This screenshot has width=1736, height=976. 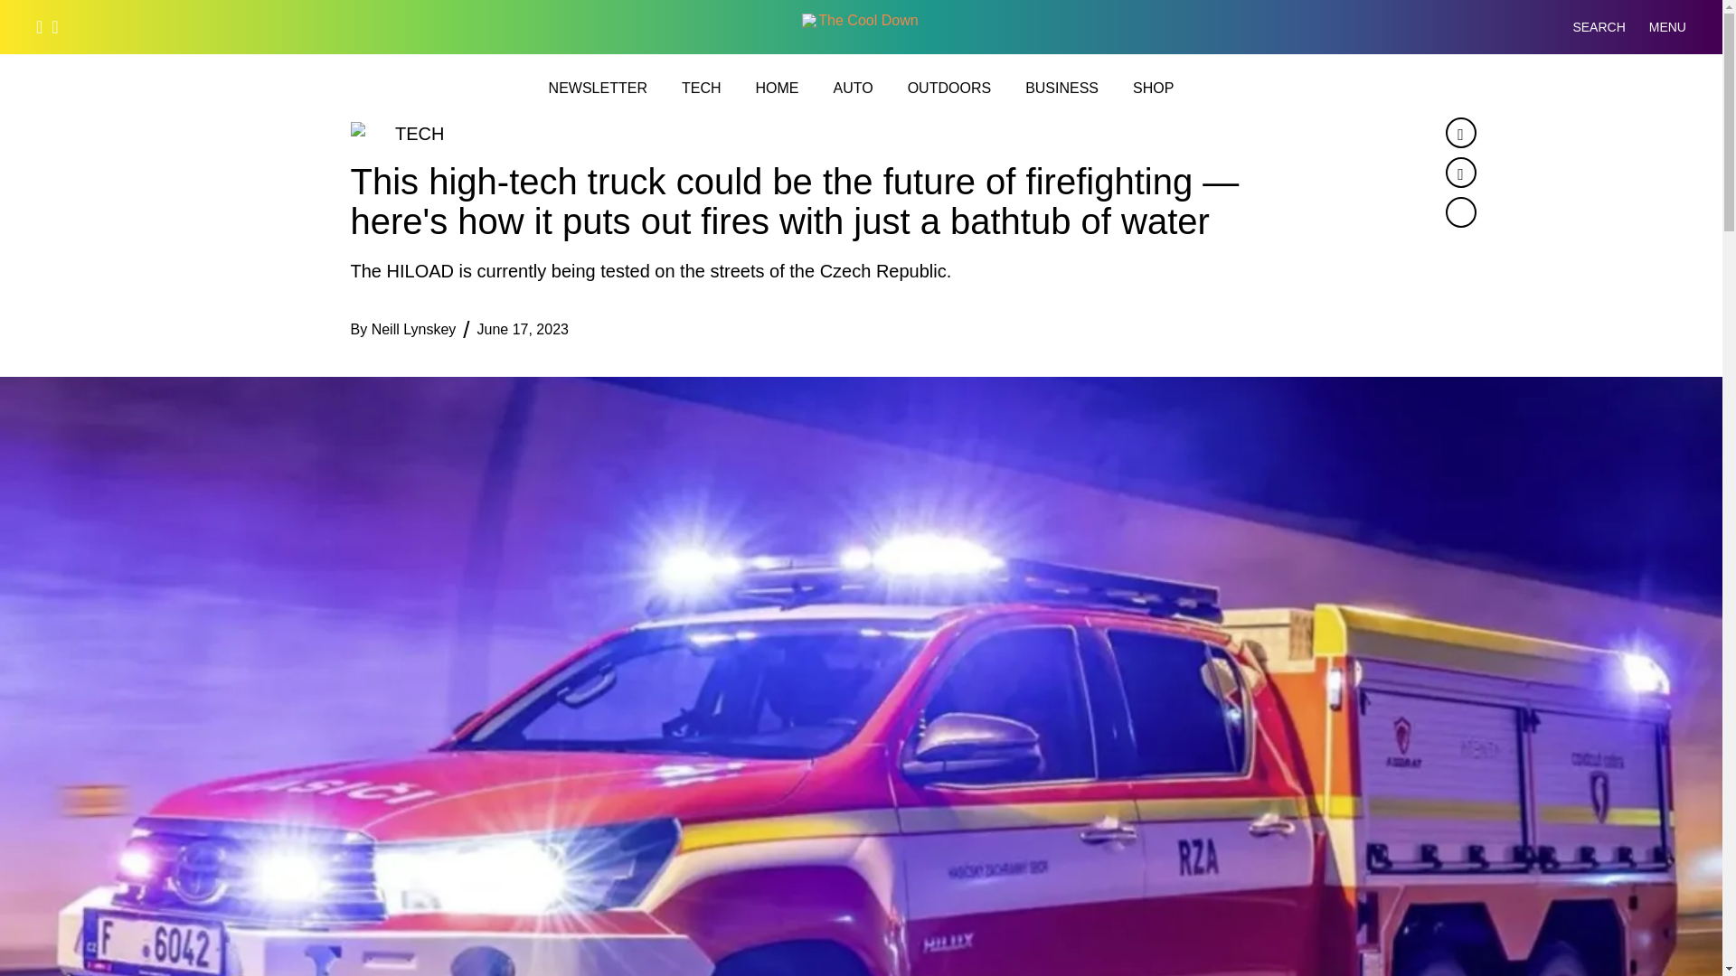 I want to click on BUSINESS, so click(x=1061, y=88).